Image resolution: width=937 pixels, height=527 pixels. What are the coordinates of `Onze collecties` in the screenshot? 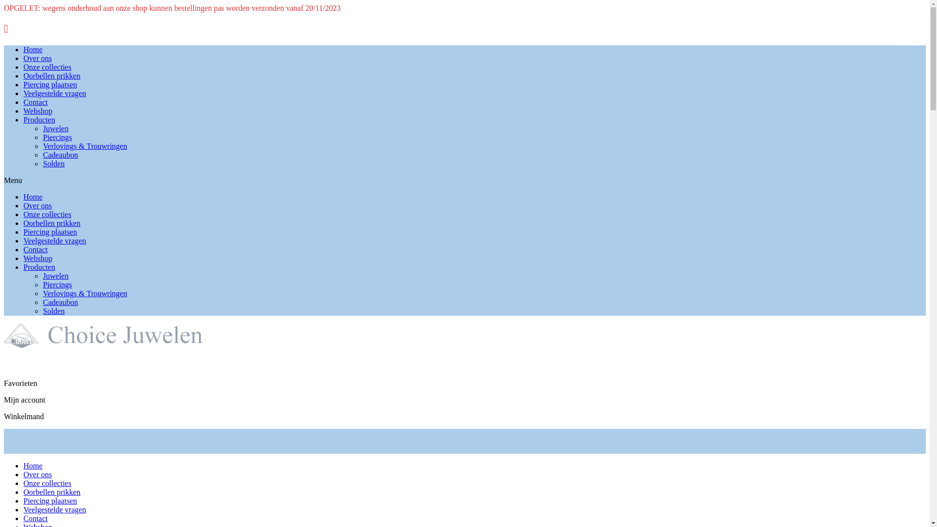 It's located at (47, 483).